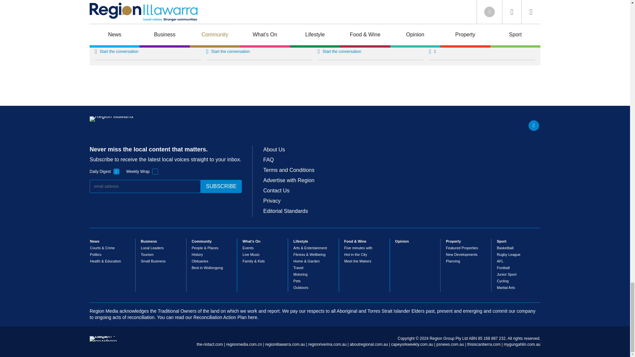 The image size is (635, 357). Describe the element at coordinates (534, 126) in the screenshot. I see `Facebook` at that location.